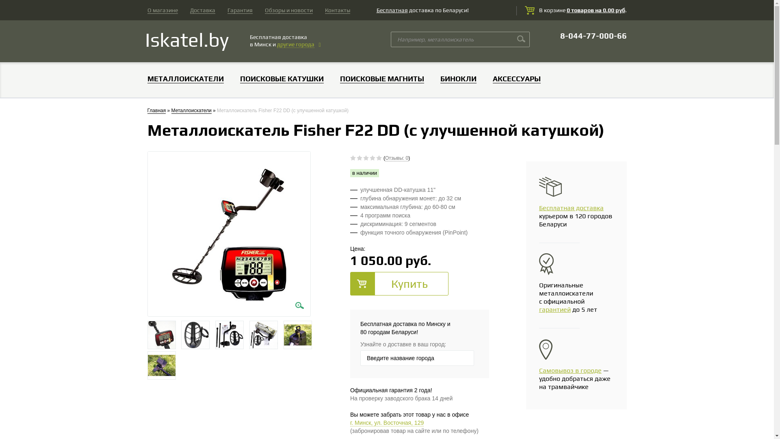  What do you see at coordinates (593, 36) in the screenshot?
I see `8-044-77-000-66` at bounding box center [593, 36].